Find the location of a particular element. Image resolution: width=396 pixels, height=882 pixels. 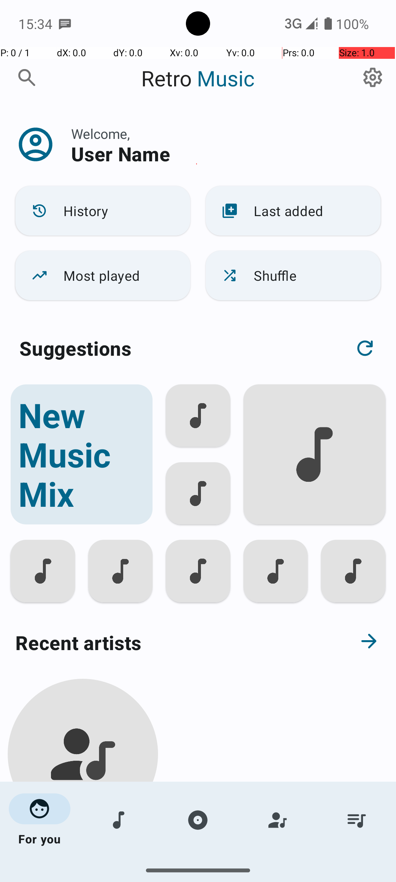

Last added is located at coordinates (293, 211).